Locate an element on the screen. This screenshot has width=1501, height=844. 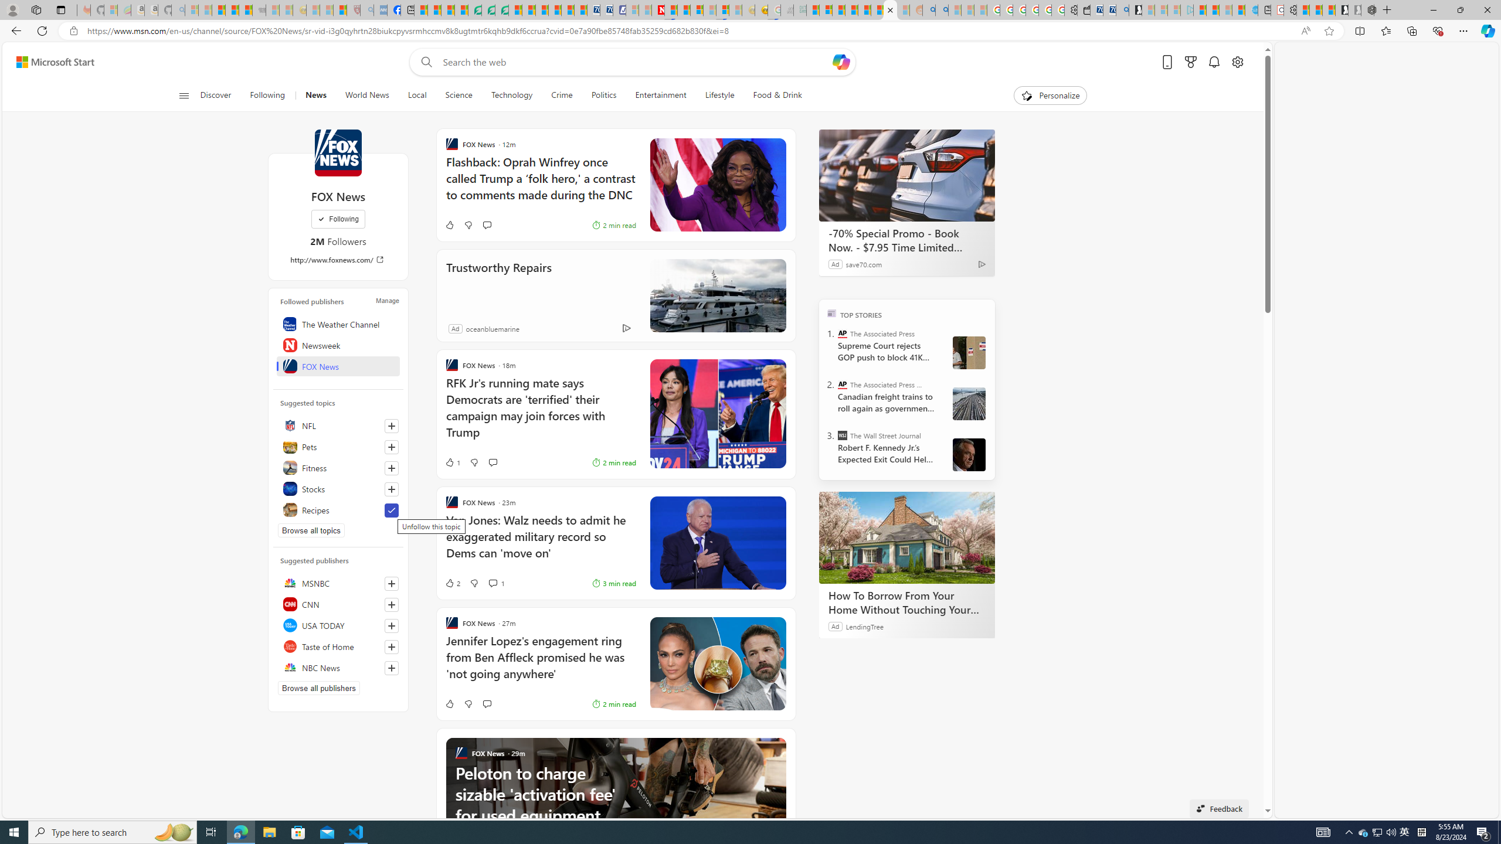
Browse all topics is located at coordinates (311, 530).